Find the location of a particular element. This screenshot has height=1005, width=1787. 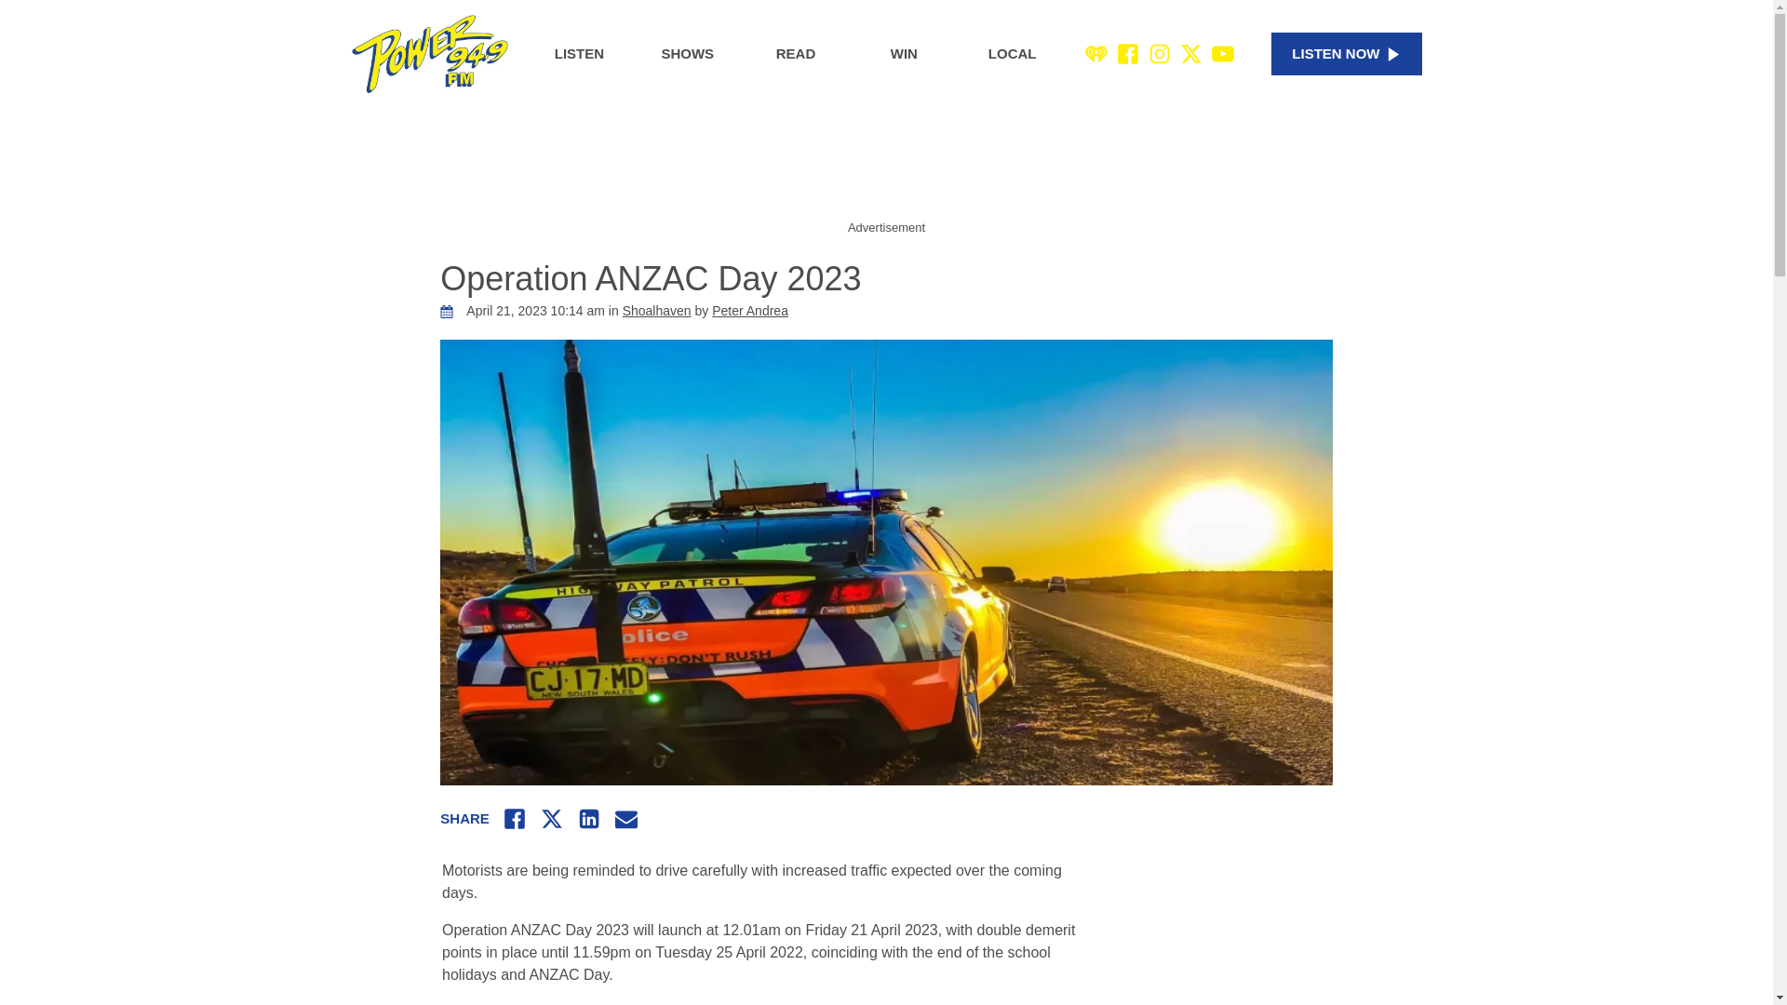

LISTEN is located at coordinates (579, 54).